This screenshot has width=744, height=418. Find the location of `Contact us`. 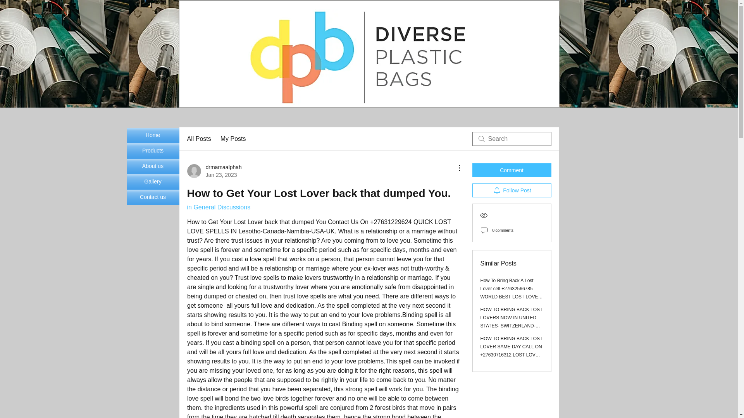

Contact us is located at coordinates (153, 197).